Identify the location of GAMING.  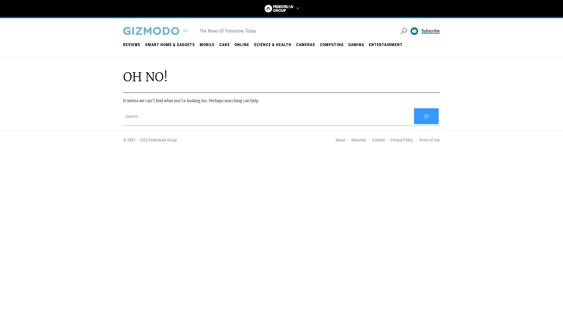
(356, 45).